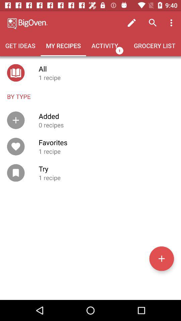 This screenshot has width=181, height=321. Describe the element at coordinates (172, 23) in the screenshot. I see `click item above the grocery list` at that location.